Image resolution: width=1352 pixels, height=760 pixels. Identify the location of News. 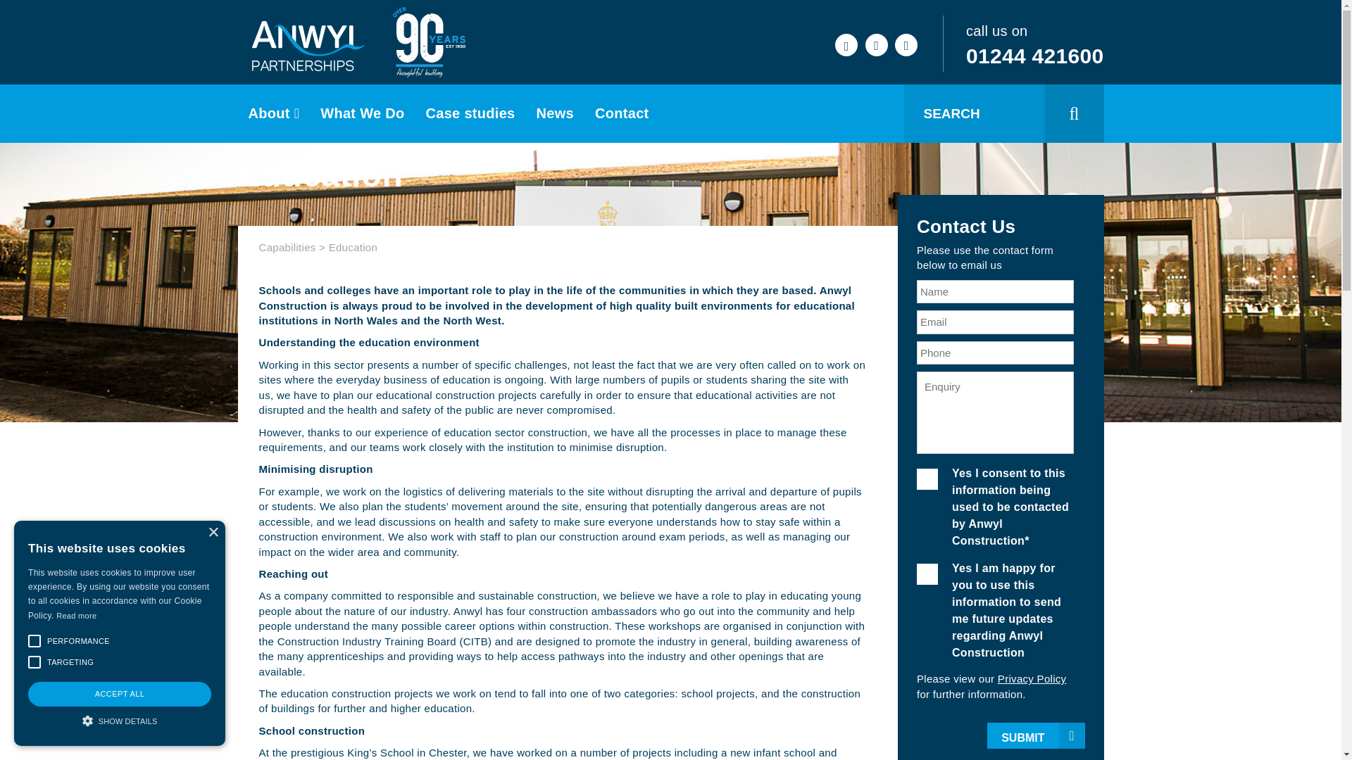
(555, 113).